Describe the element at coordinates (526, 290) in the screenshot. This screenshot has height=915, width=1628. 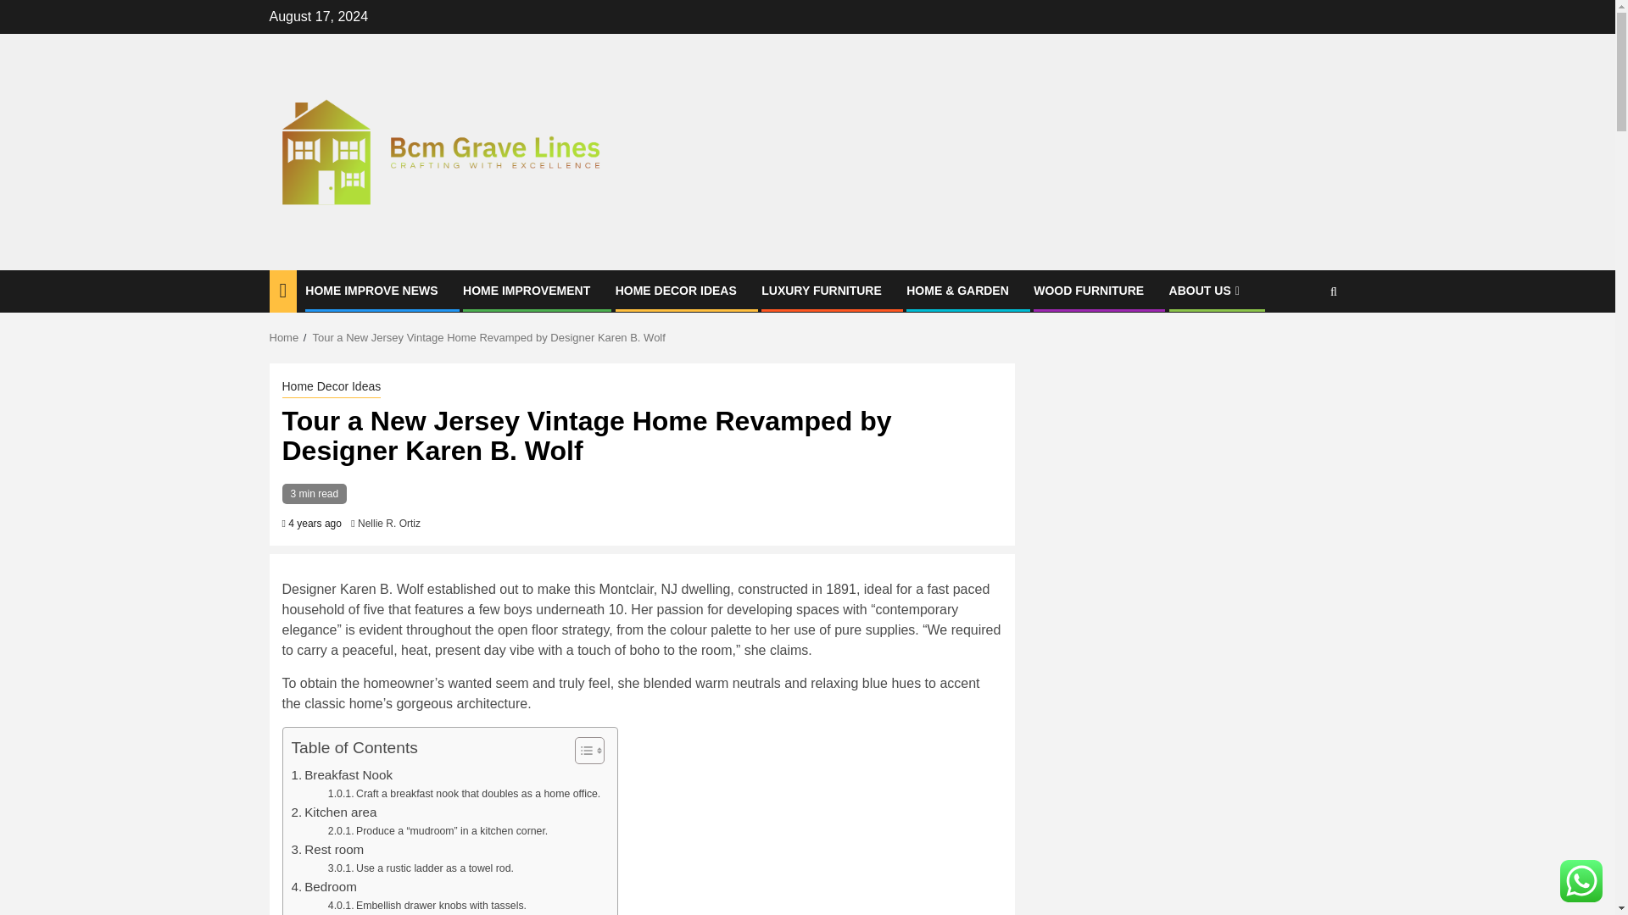
I see `HOME IMPROVEMENT` at that location.